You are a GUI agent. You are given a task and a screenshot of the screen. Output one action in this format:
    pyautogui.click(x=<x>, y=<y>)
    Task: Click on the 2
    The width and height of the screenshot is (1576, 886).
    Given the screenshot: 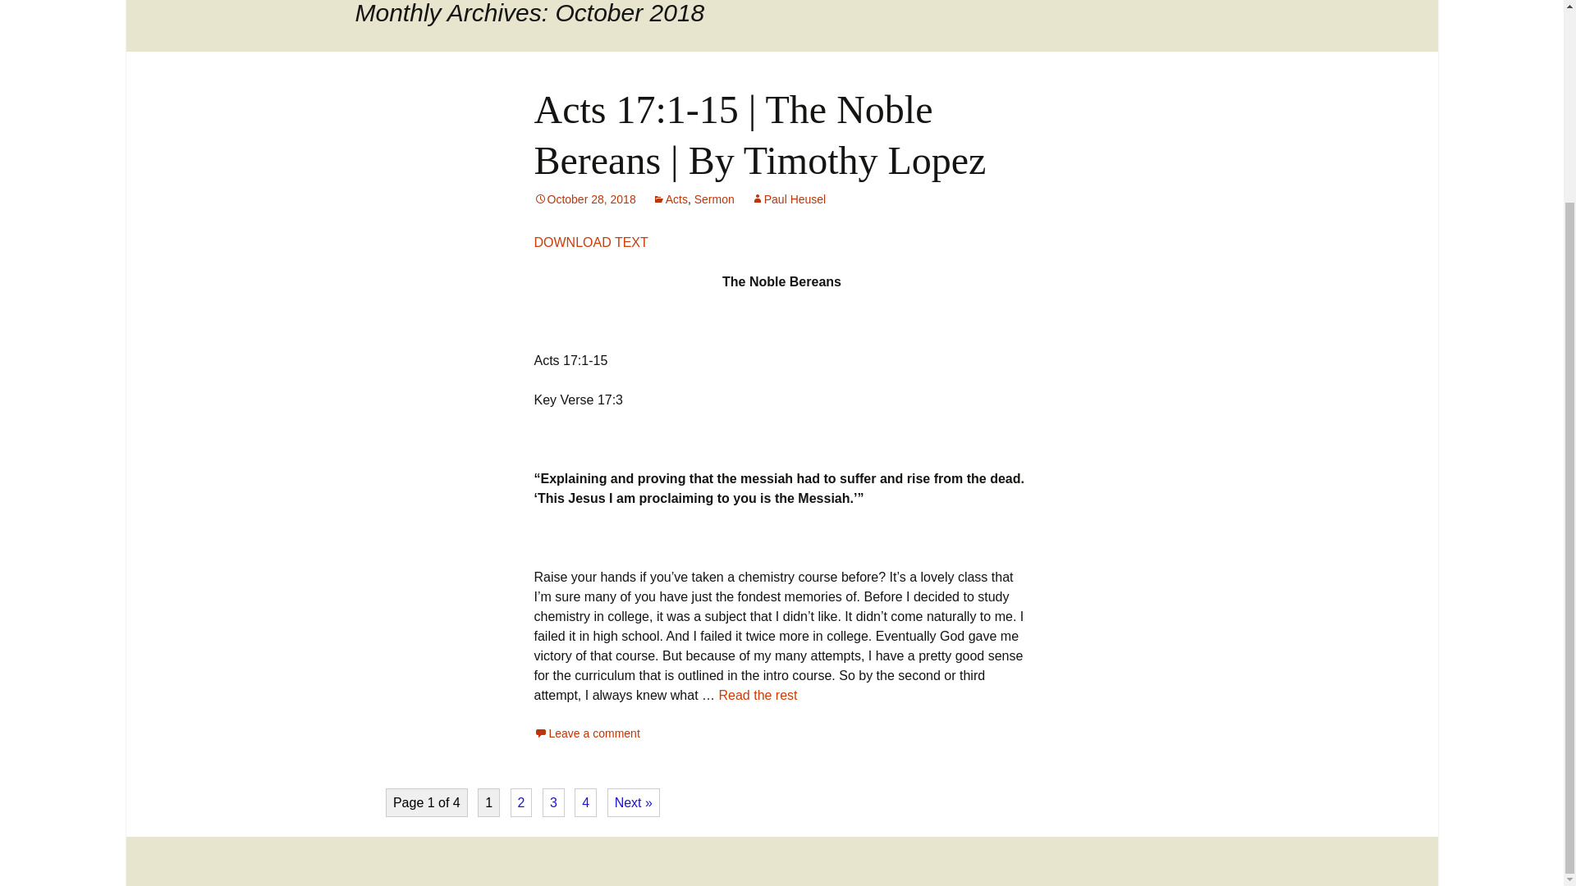 What is the action you would take?
    pyautogui.click(x=521, y=802)
    